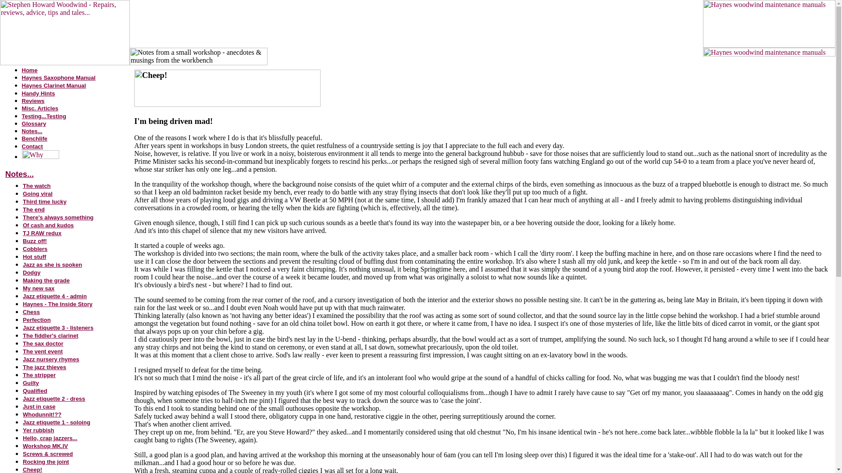 The height and width of the screenshot is (473, 842). I want to click on Chess, so click(31, 312).